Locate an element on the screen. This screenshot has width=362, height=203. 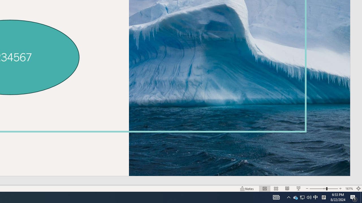
Zoom 161% is located at coordinates (349, 188).